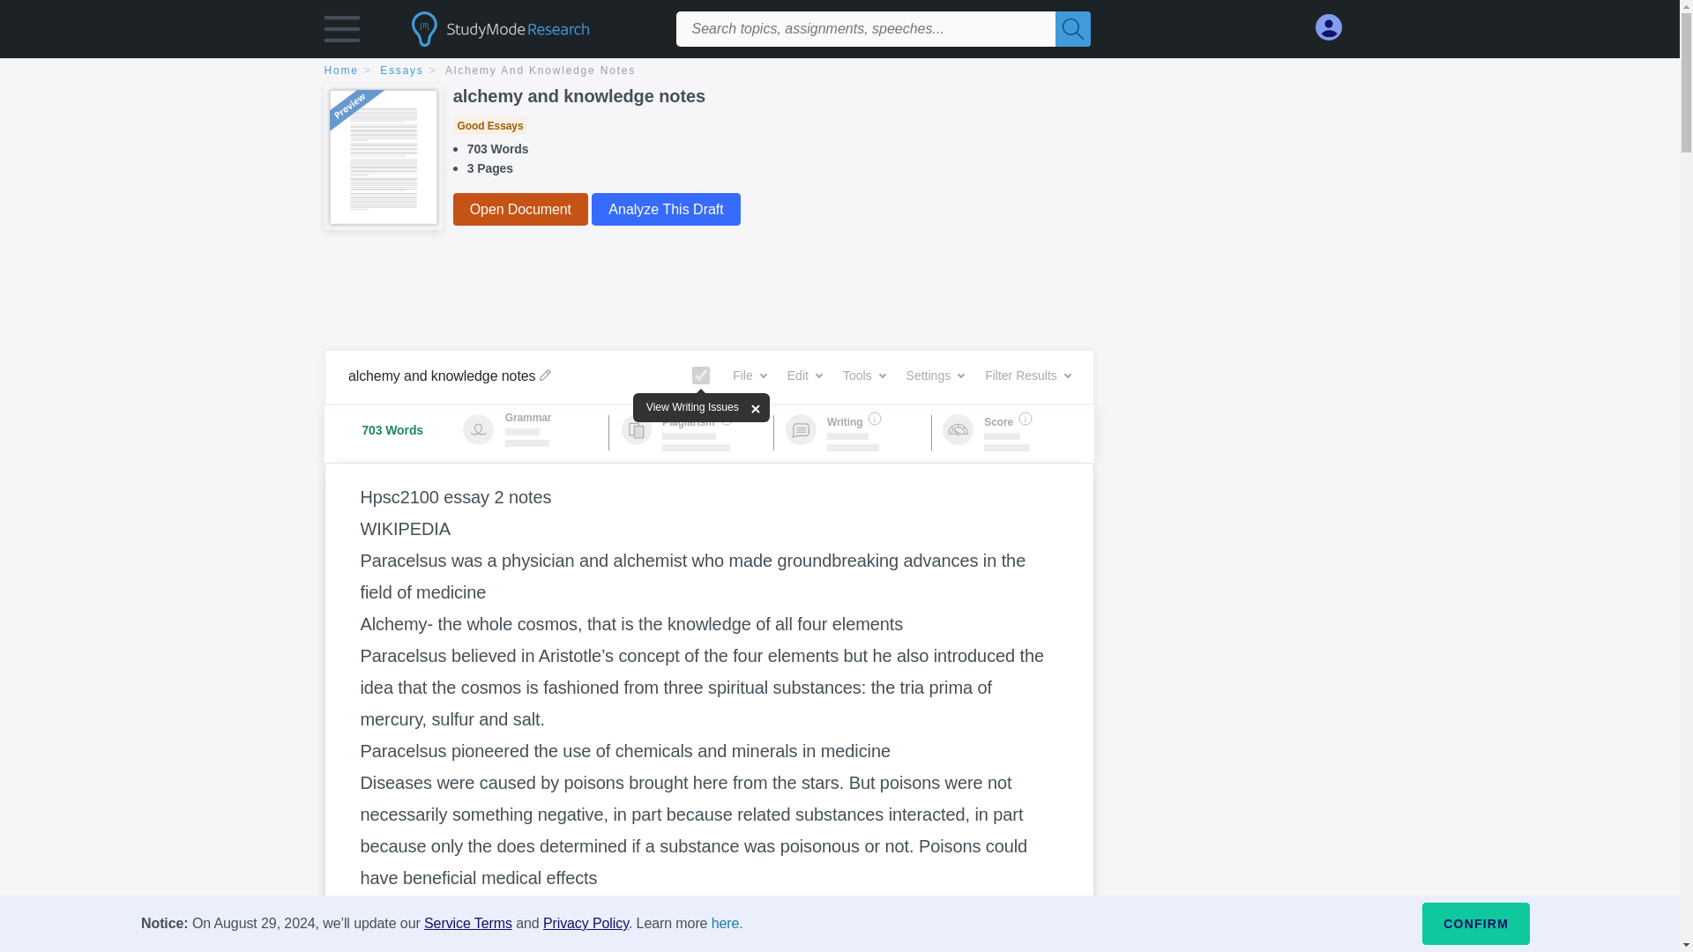 This screenshot has width=1693, height=952. What do you see at coordinates (750, 376) in the screenshot?
I see `File` at bounding box center [750, 376].